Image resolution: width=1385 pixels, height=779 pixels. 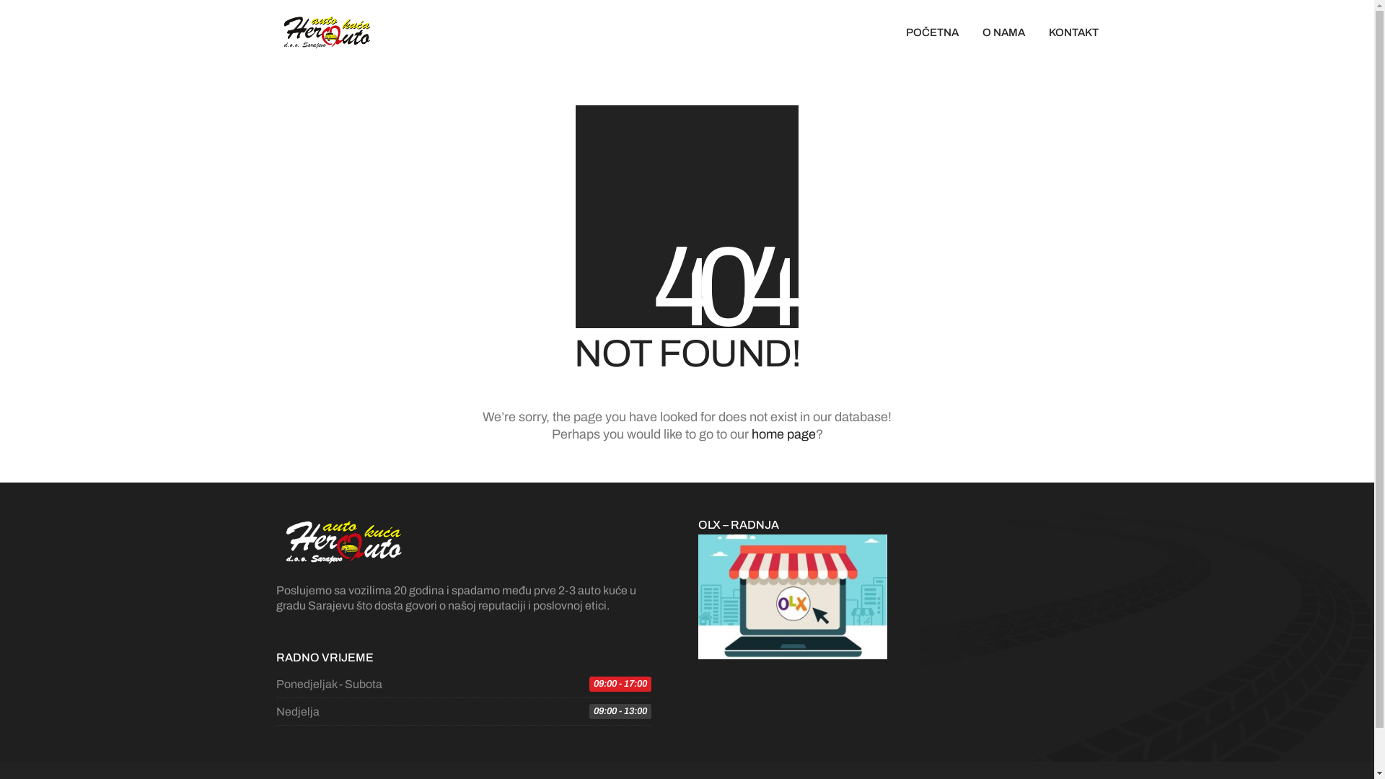 What do you see at coordinates (1073, 33) in the screenshot?
I see `KONTAKT` at bounding box center [1073, 33].